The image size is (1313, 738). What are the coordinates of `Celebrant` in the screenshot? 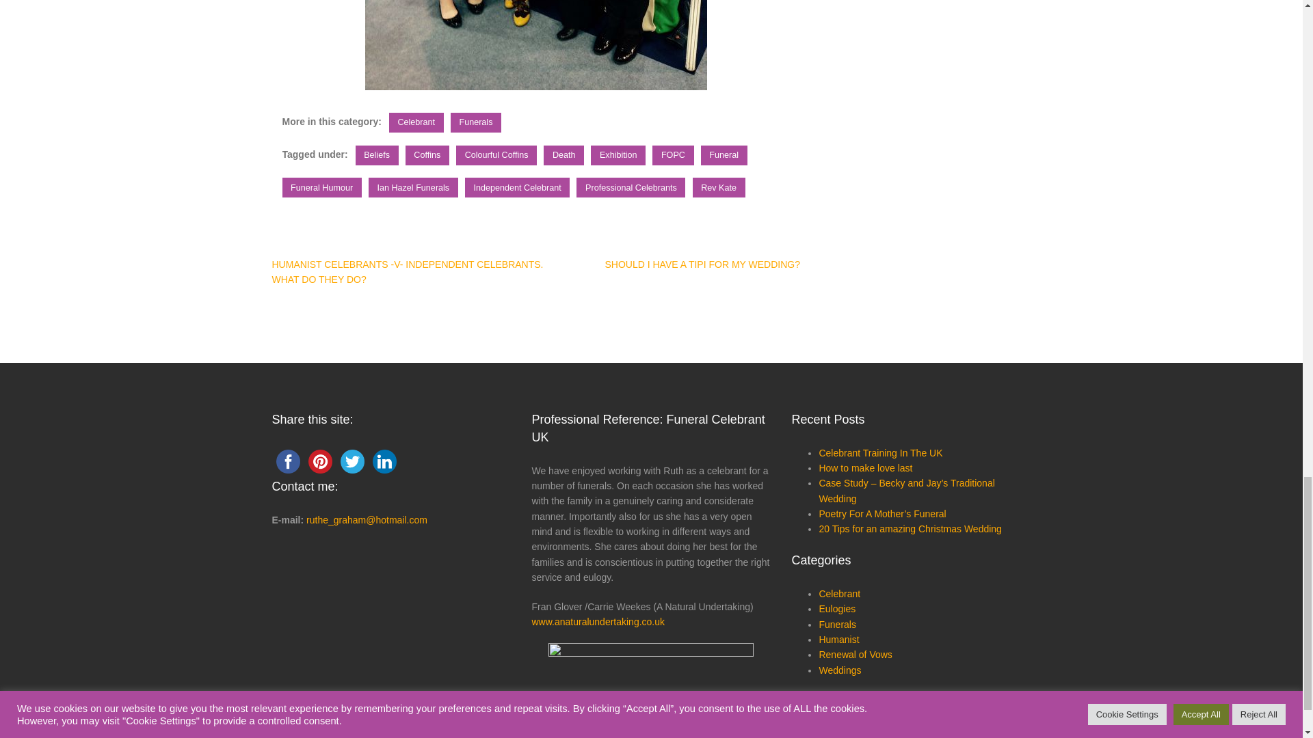 It's located at (416, 123).